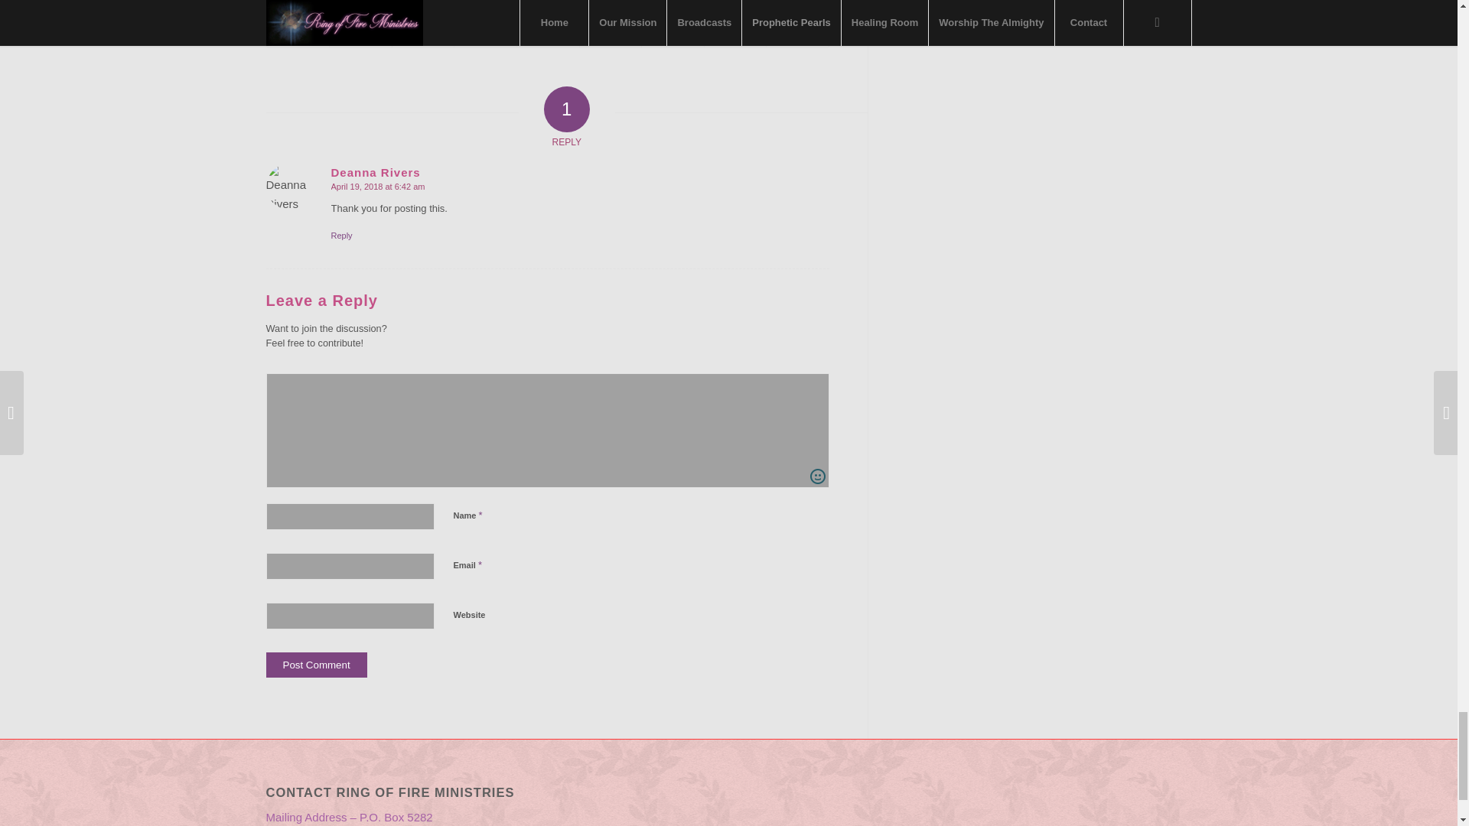 Image resolution: width=1469 pixels, height=826 pixels. I want to click on Reply, so click(341, 236).